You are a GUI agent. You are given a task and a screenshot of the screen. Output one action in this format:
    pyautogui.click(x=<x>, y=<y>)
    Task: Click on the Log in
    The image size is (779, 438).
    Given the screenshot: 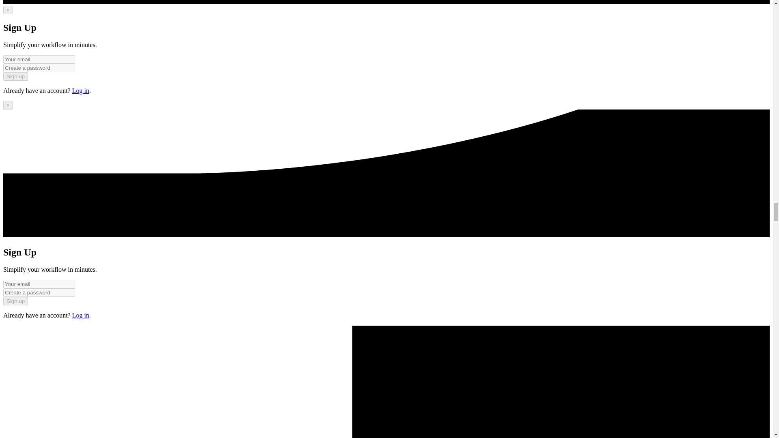 What is the action you would take?
    pyautogui.click(x=81, y=90)
    